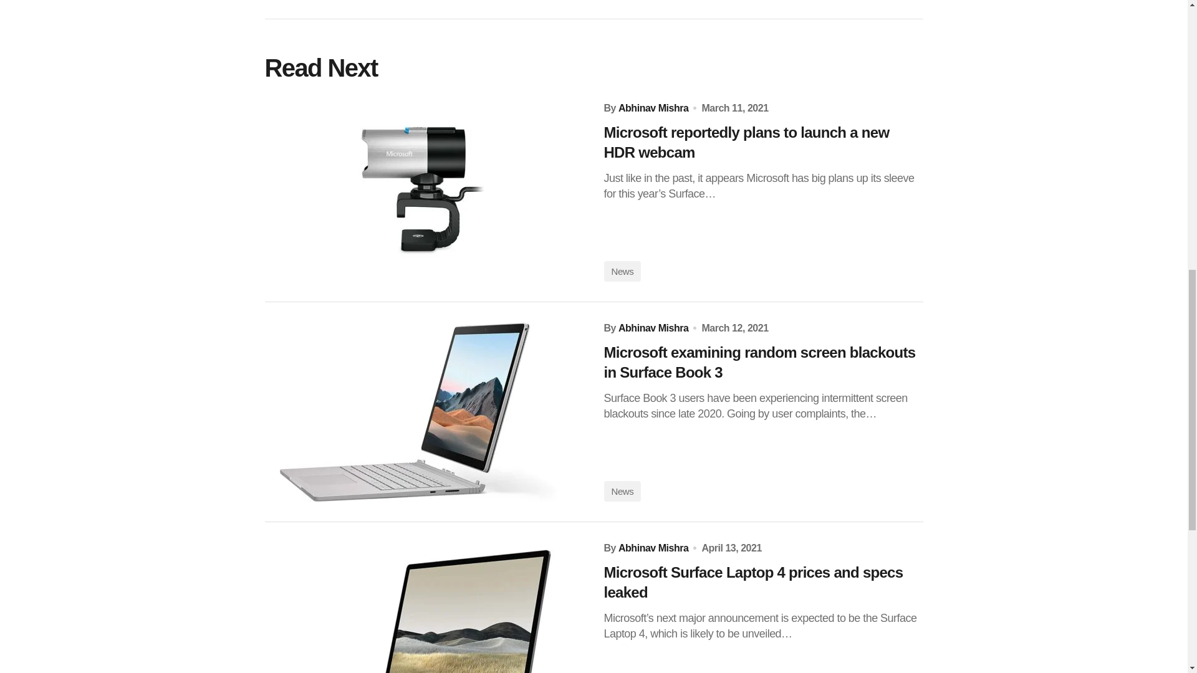 The width and height of the screenshot is (1197, 673). Describe the element at coordinates (653, 108) in the screenshot. I see `Abhinav Mishra` at that location.